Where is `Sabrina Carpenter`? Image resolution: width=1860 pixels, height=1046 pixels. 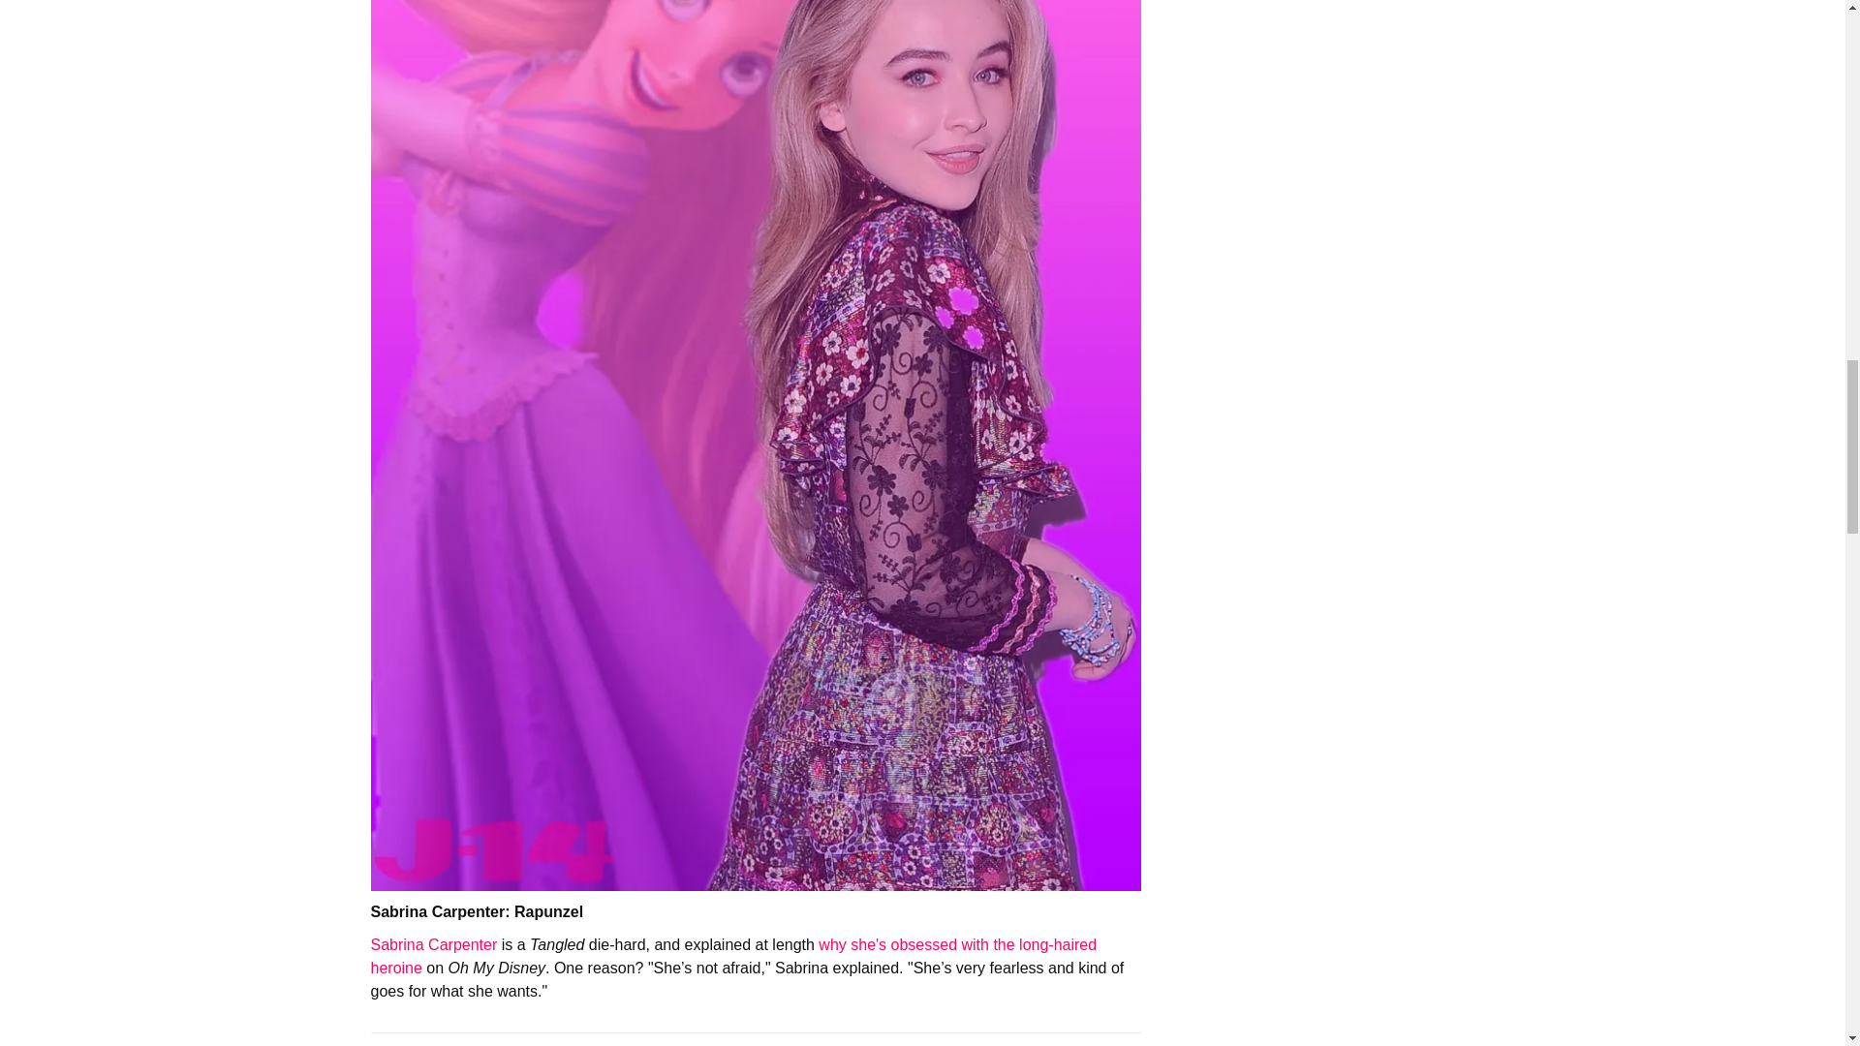 Sabrina Carpenter is located at coordinates (433, 943).